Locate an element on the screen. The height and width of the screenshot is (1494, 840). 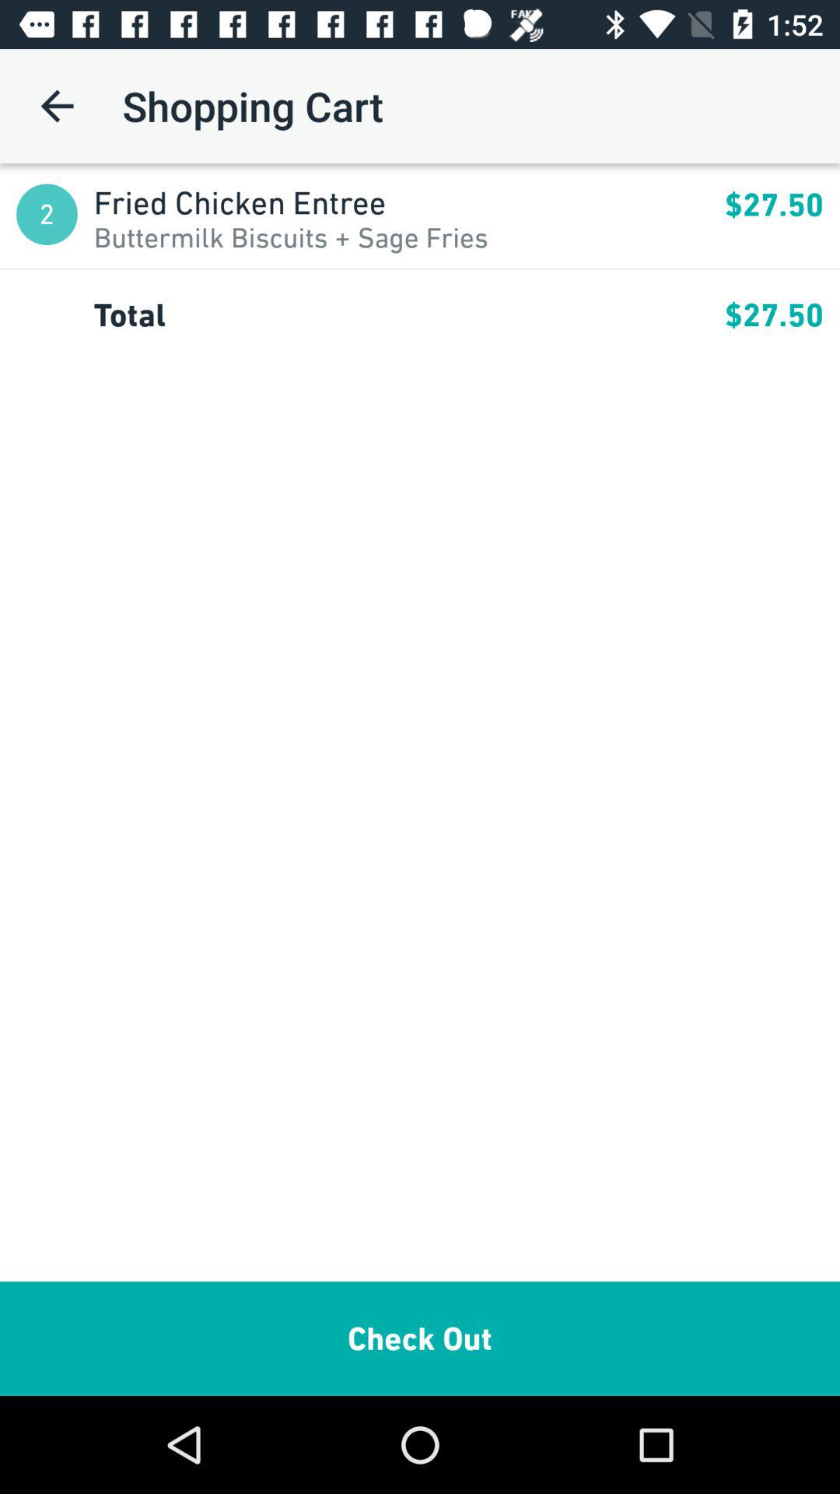
click total app is located at coordinates (409, 314).